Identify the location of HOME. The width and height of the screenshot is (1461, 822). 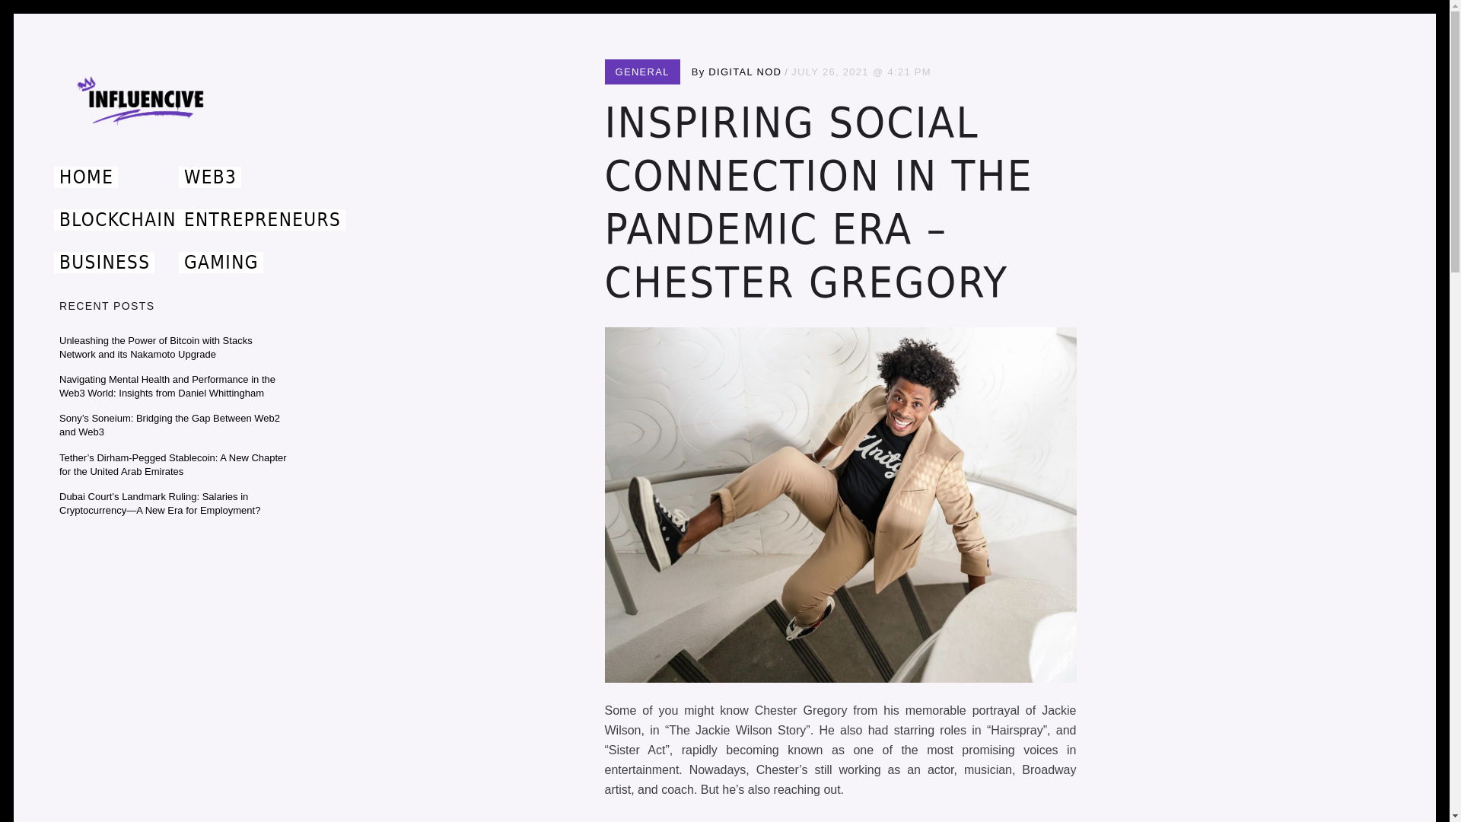
(86, 177).